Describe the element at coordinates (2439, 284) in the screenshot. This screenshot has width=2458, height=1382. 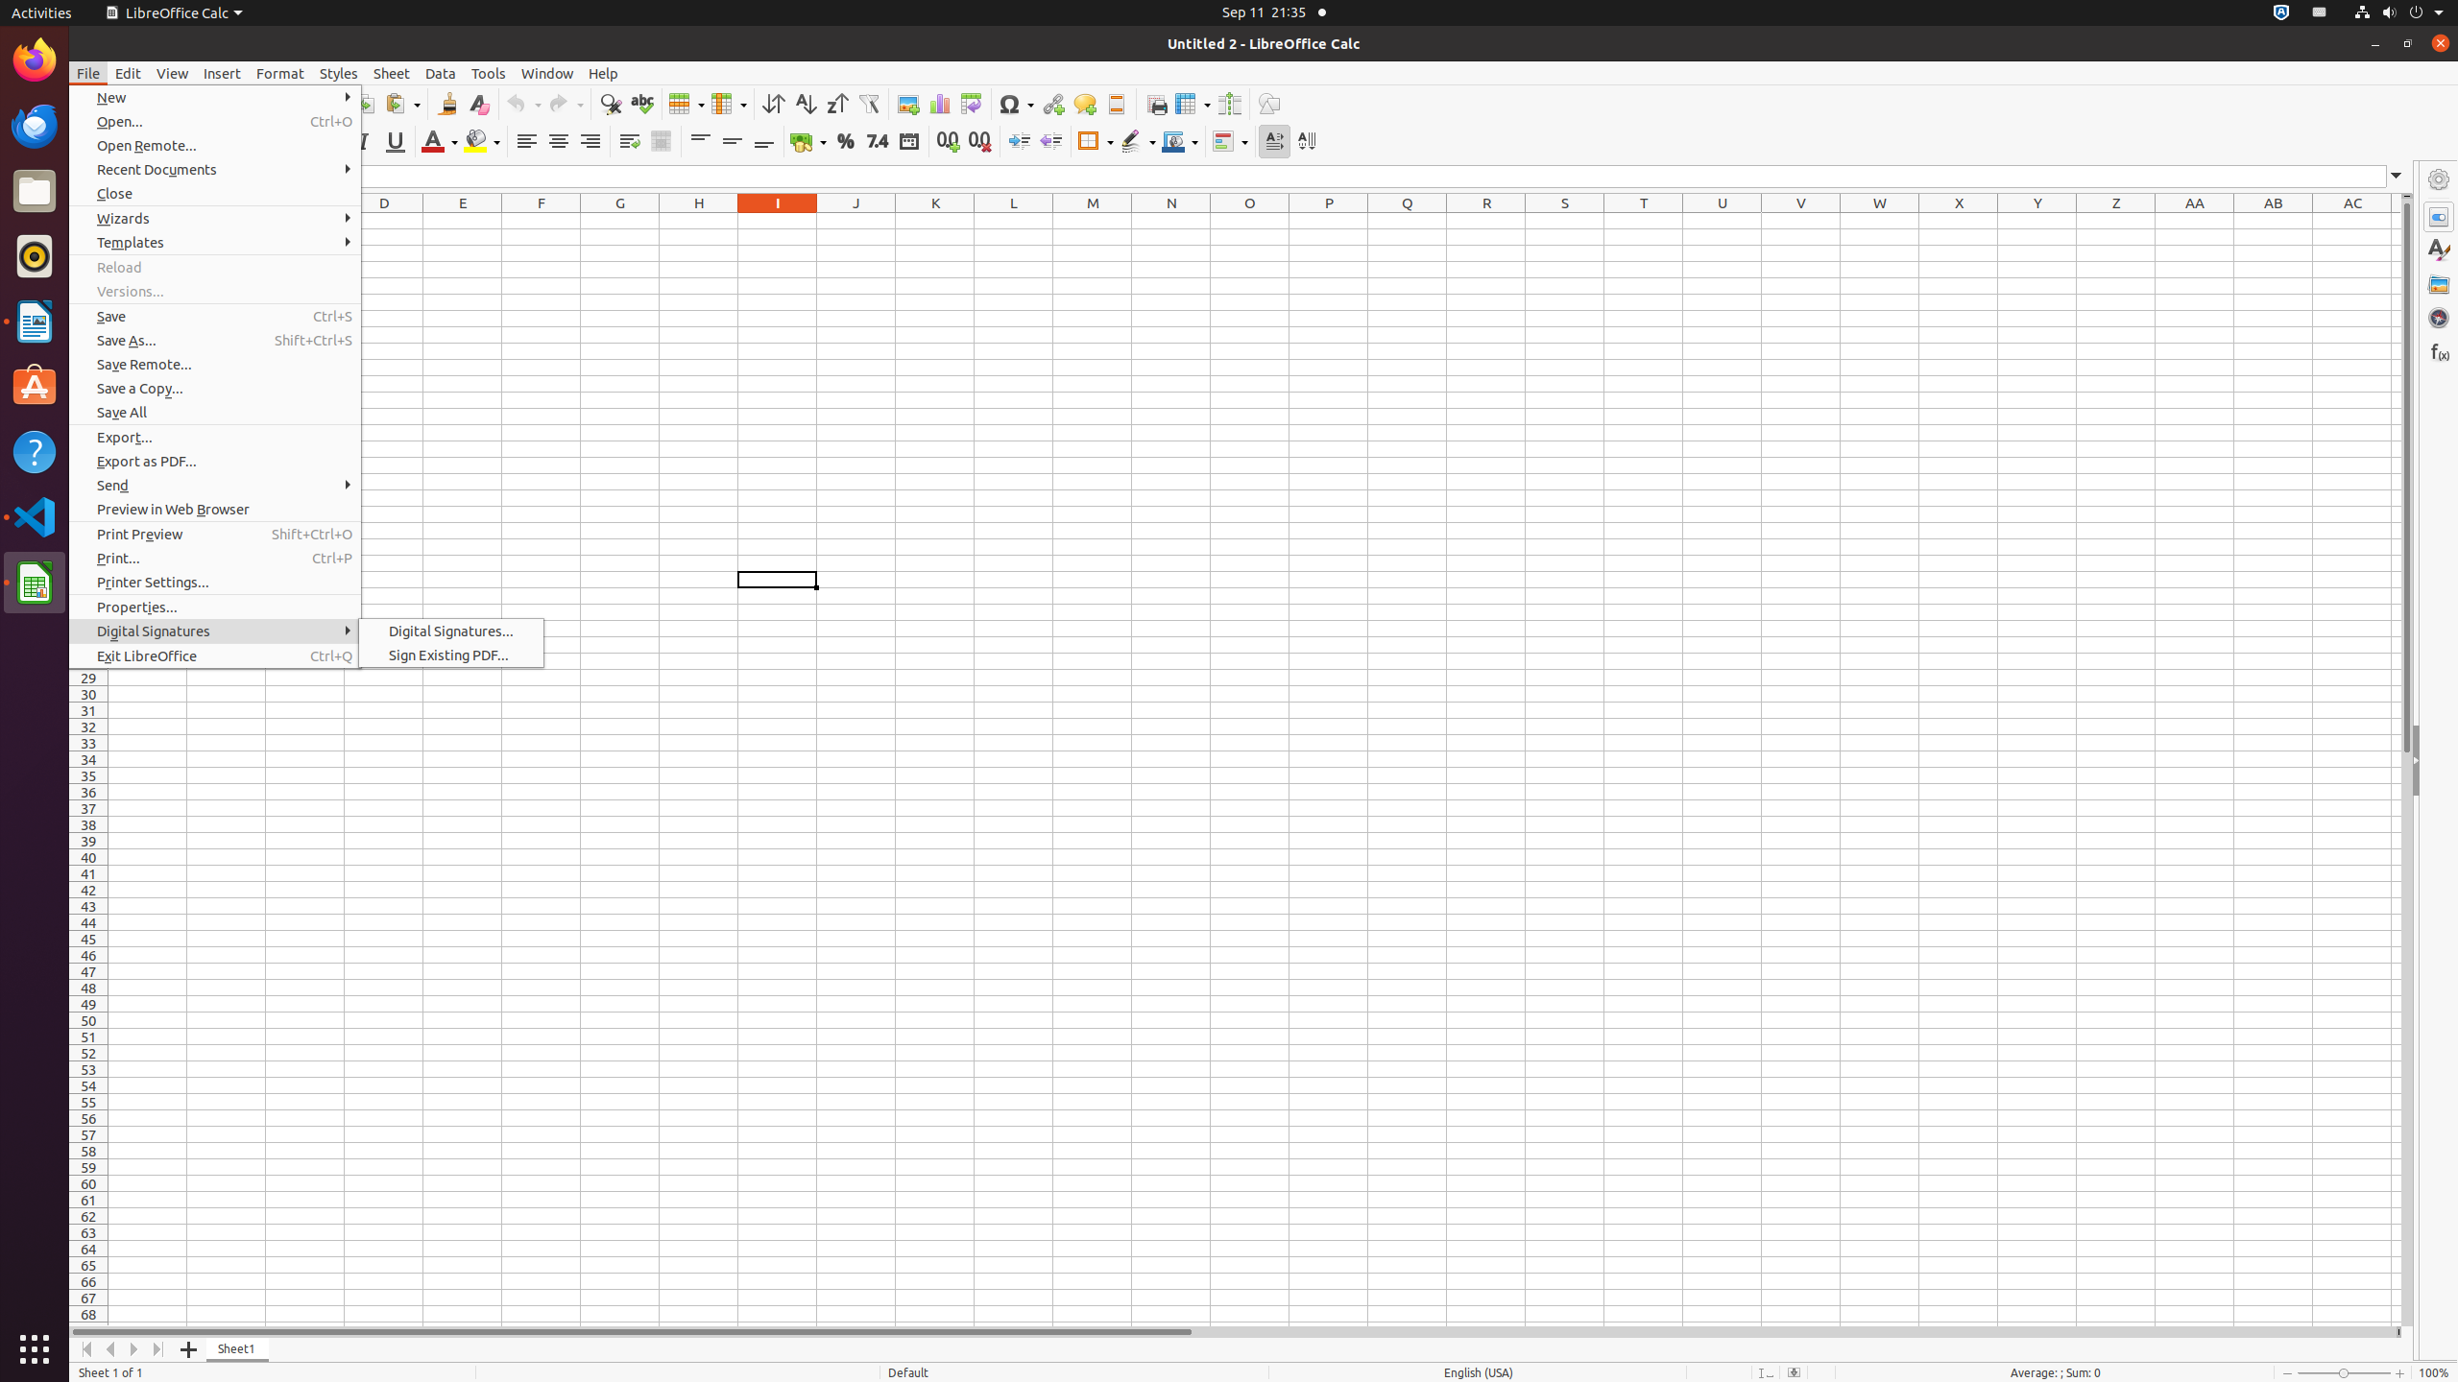
I see `Gallery` at that location.